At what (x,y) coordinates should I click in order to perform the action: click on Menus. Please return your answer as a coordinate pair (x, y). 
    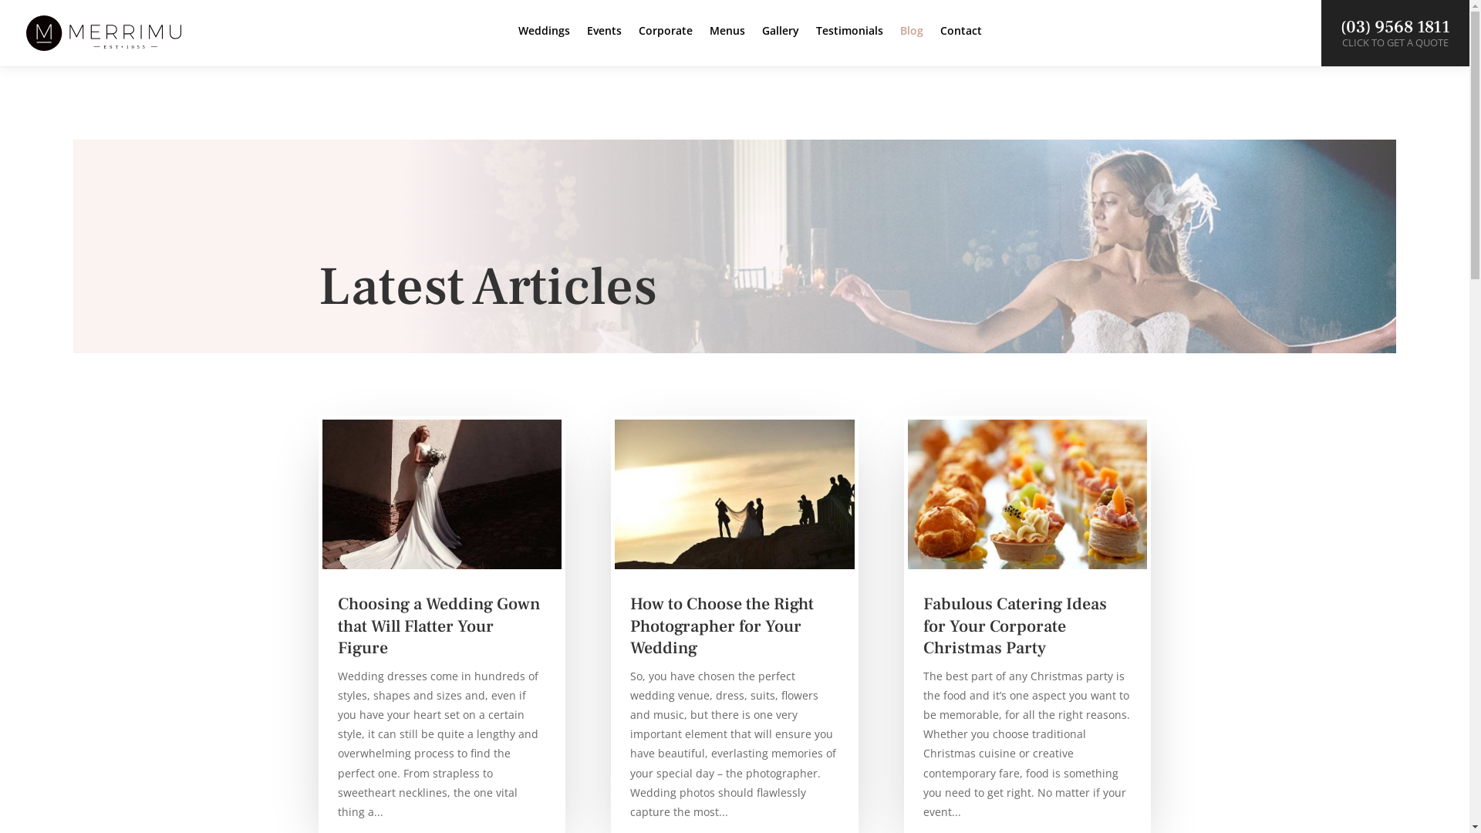
    Looking at the image, I should click on (727, 43).